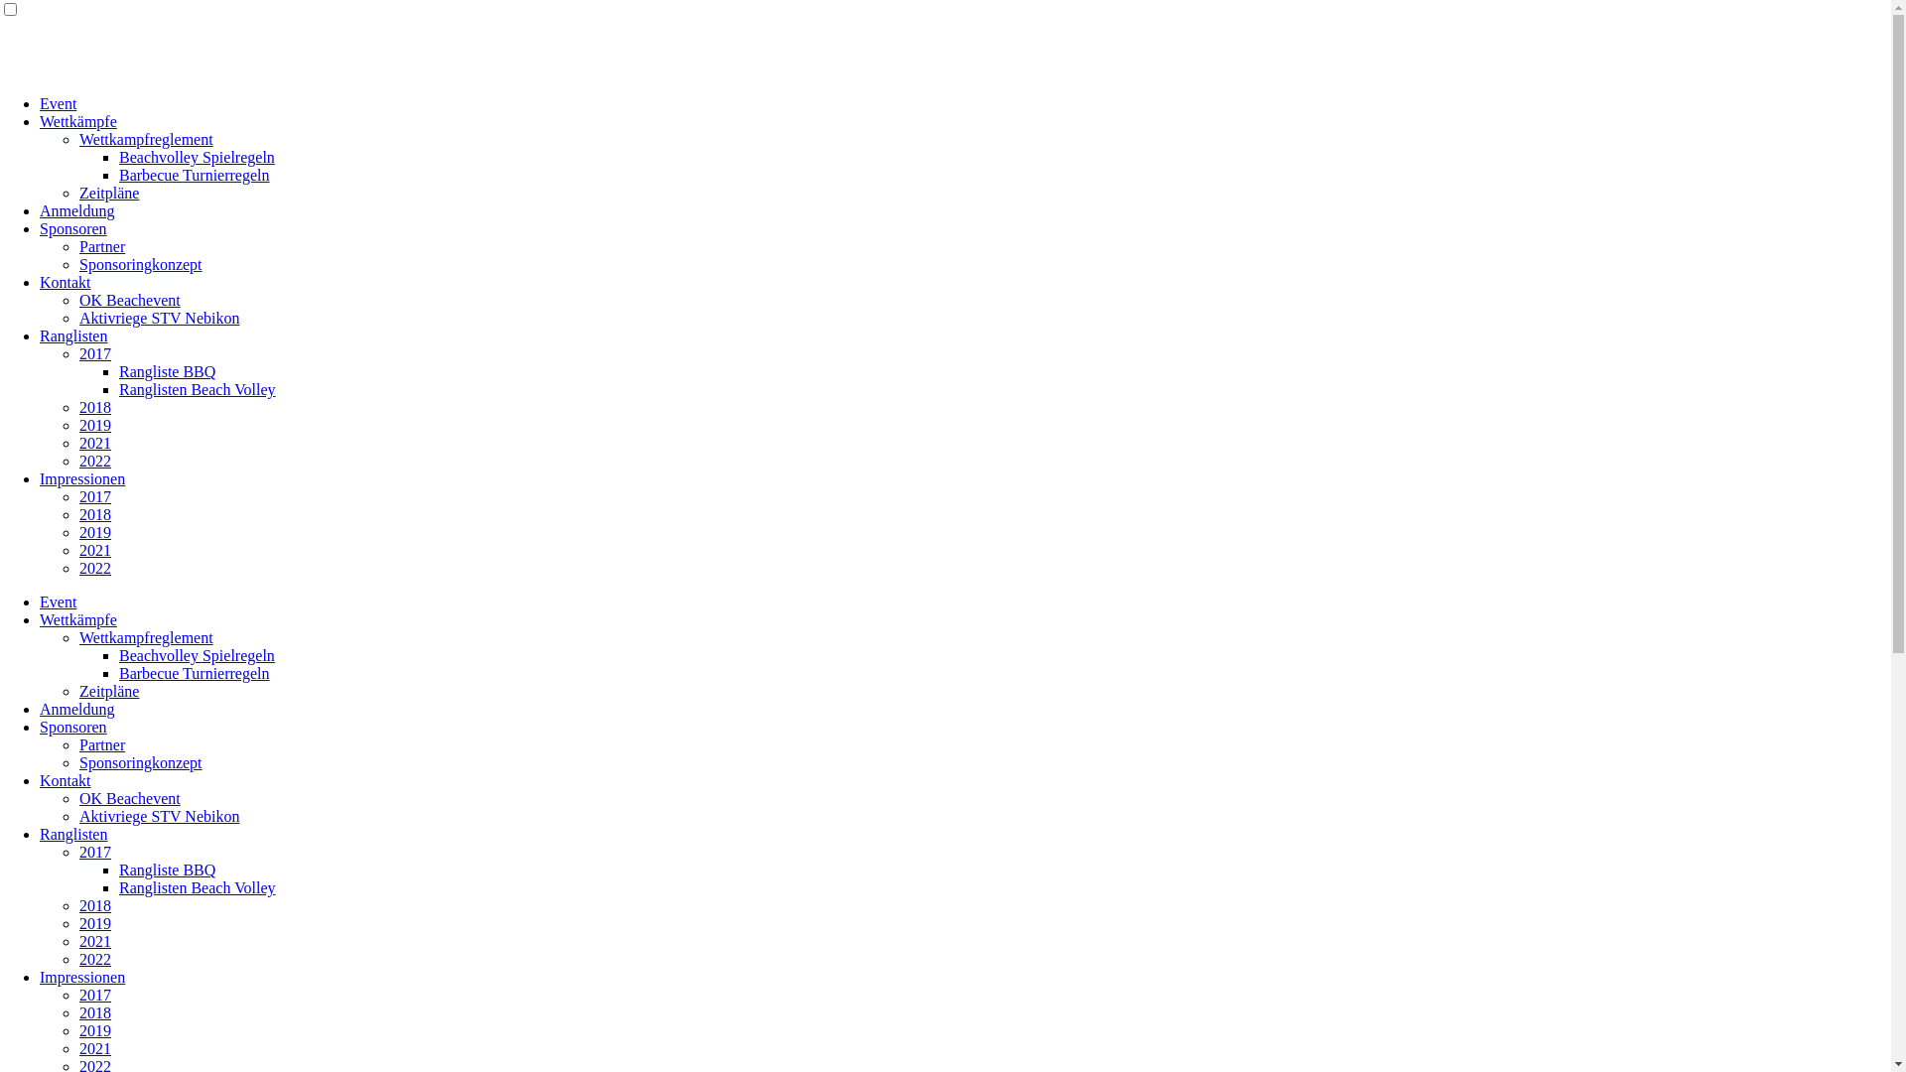 This screenshot has width=1906, height=1072. What do you see at coordinates (102, 744) in the screenshot?
I see `Partner` at bounding box center [102, 744].